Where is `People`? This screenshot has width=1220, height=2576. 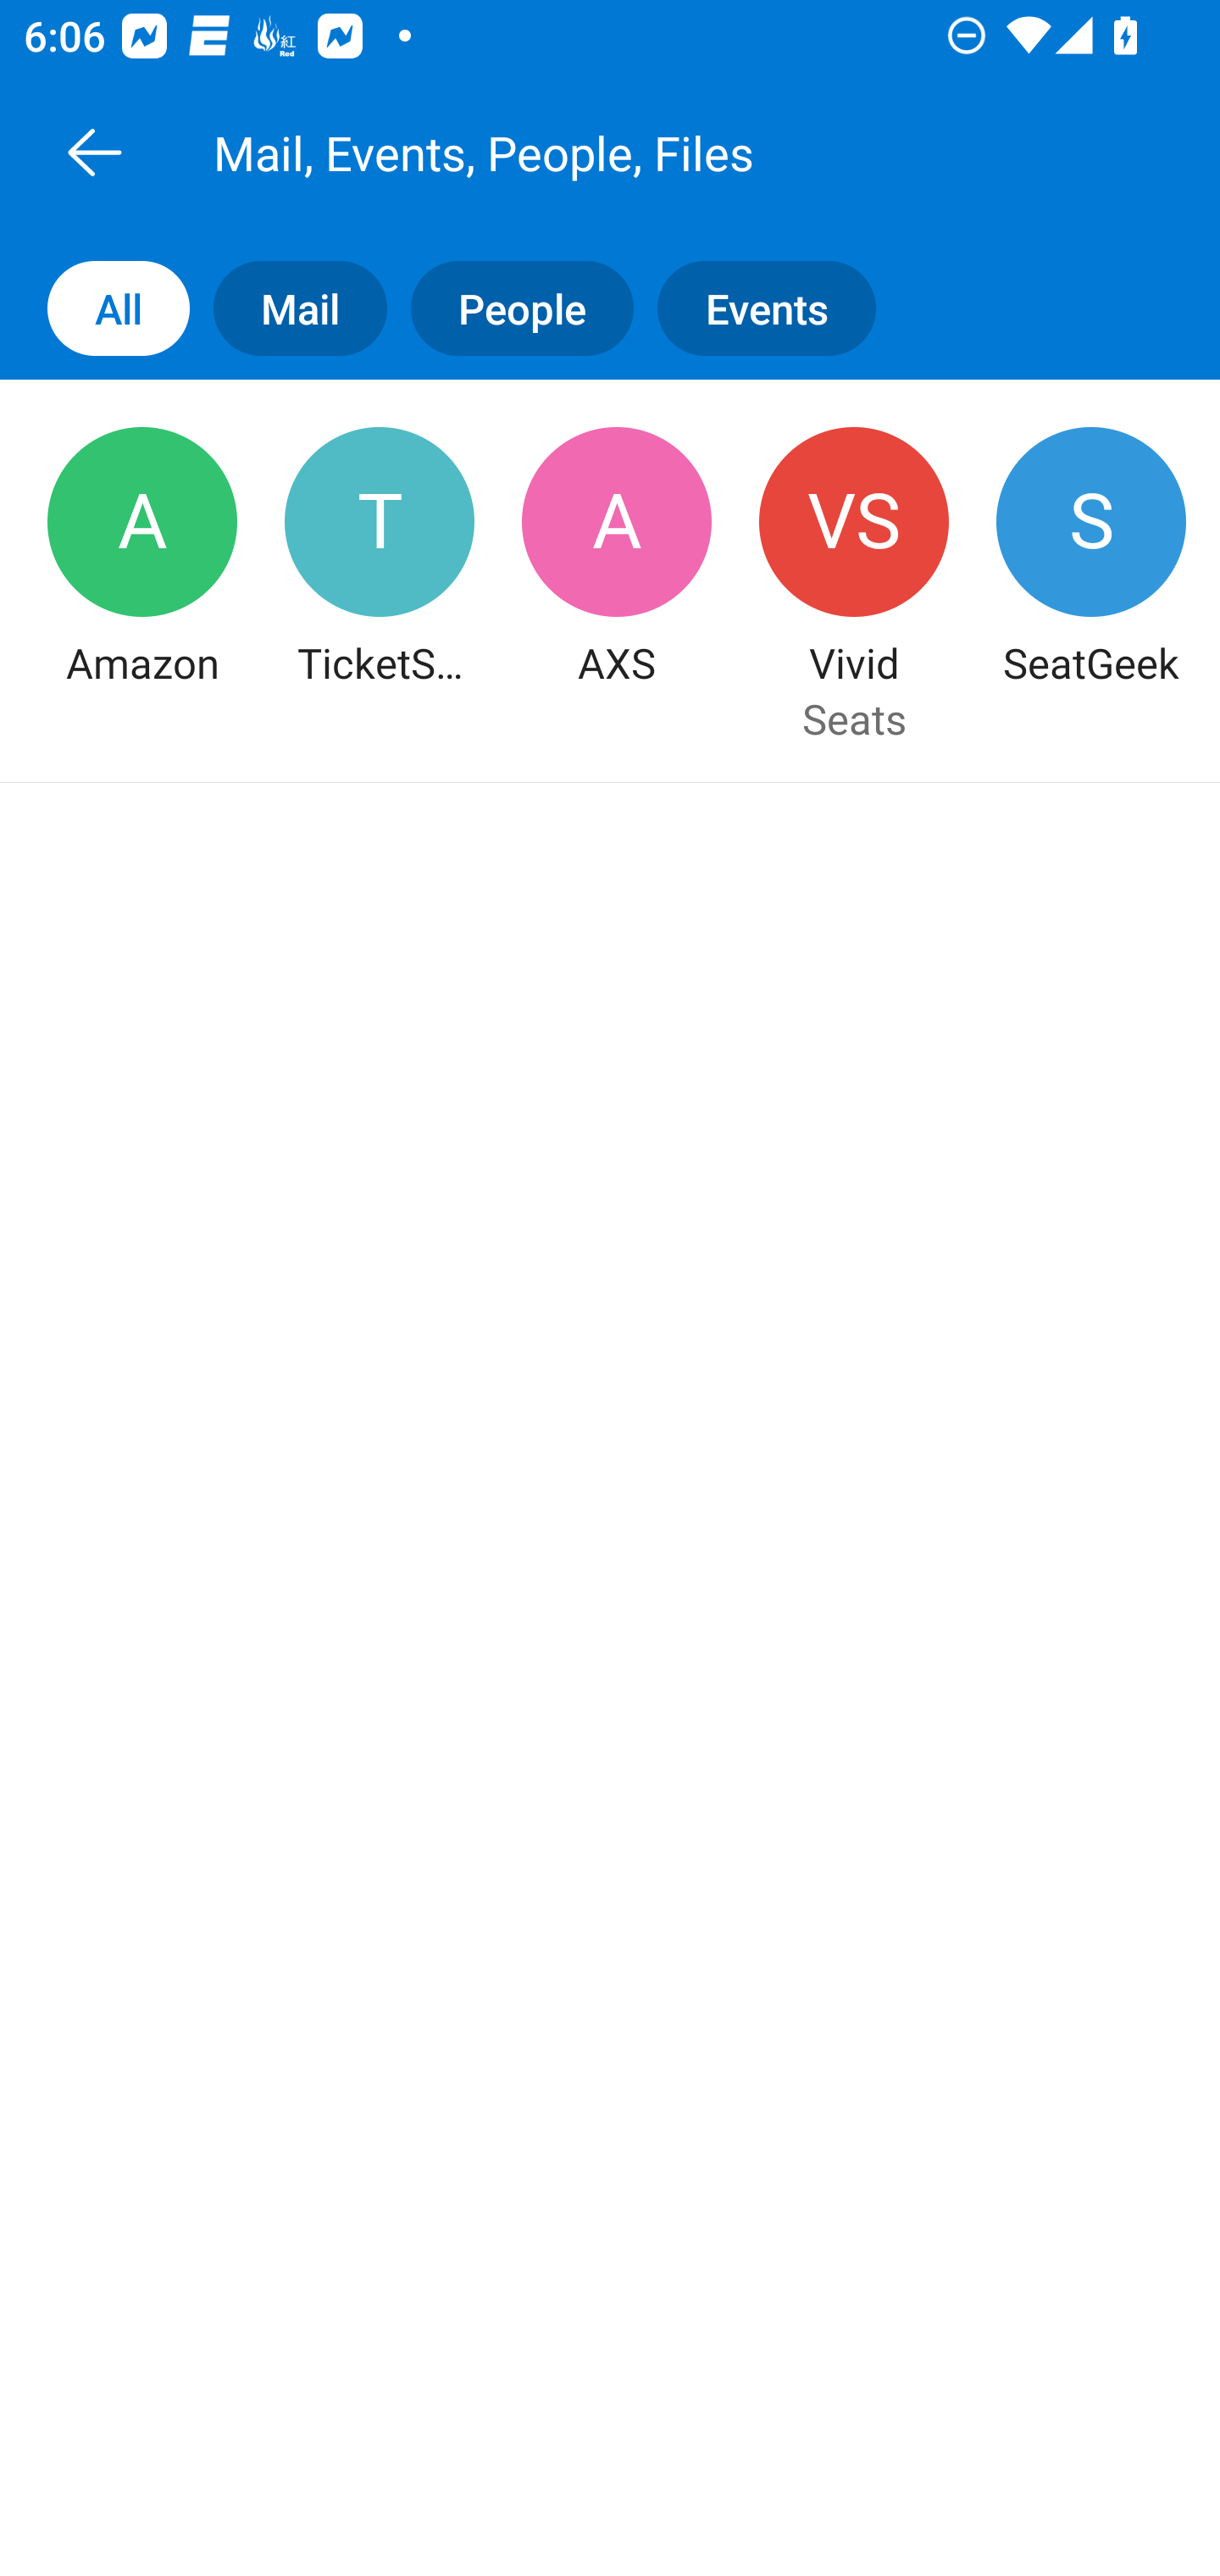 People is located at coordinates (510, 307).